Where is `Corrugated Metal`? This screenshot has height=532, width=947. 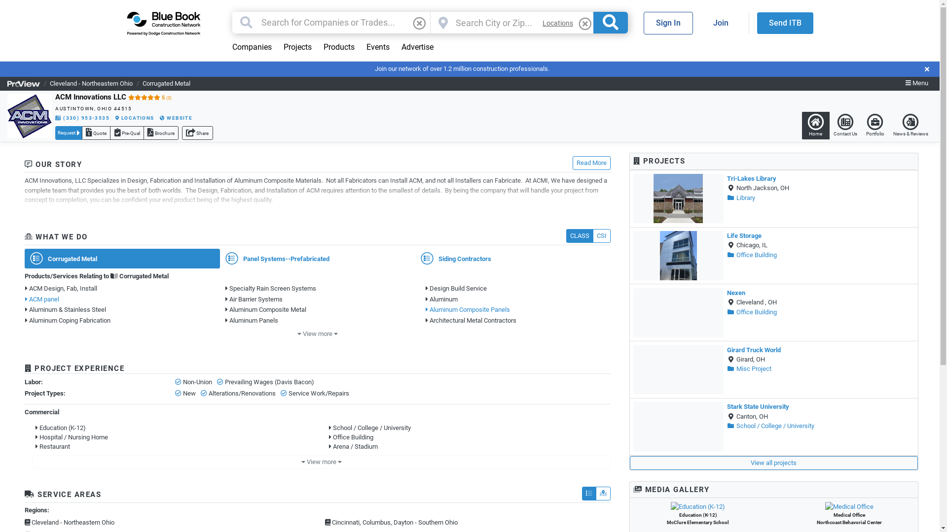 Corrugated Metal is located at coordinates (122, 259).